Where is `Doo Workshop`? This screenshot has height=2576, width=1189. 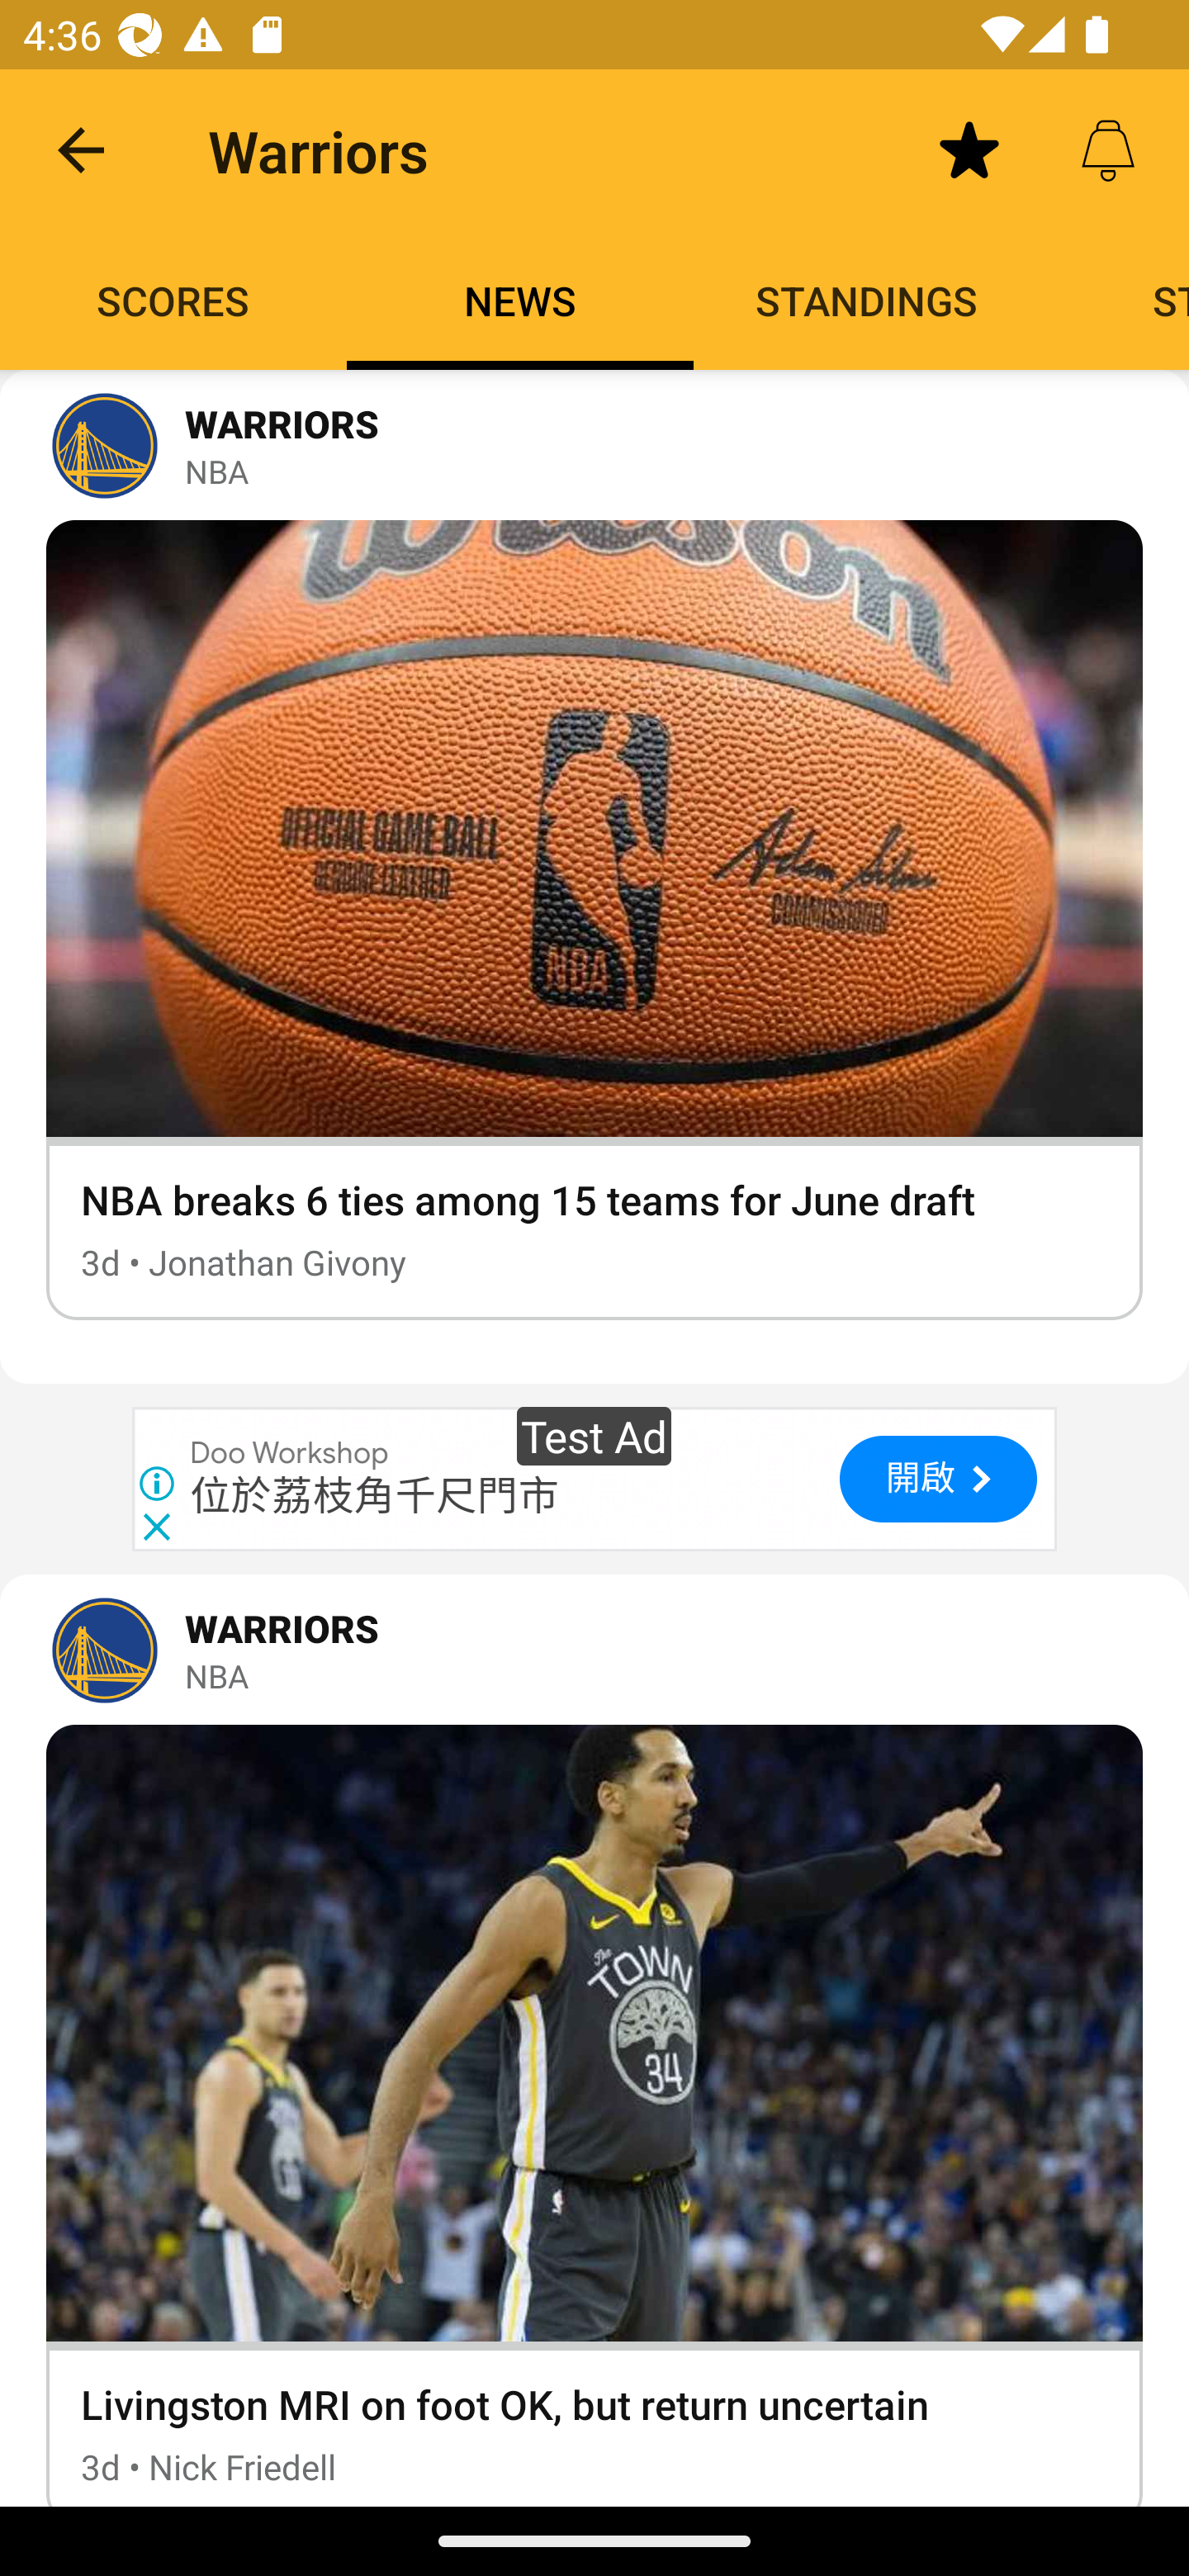
Doo Workshop is located at coordinates (291, 1453).